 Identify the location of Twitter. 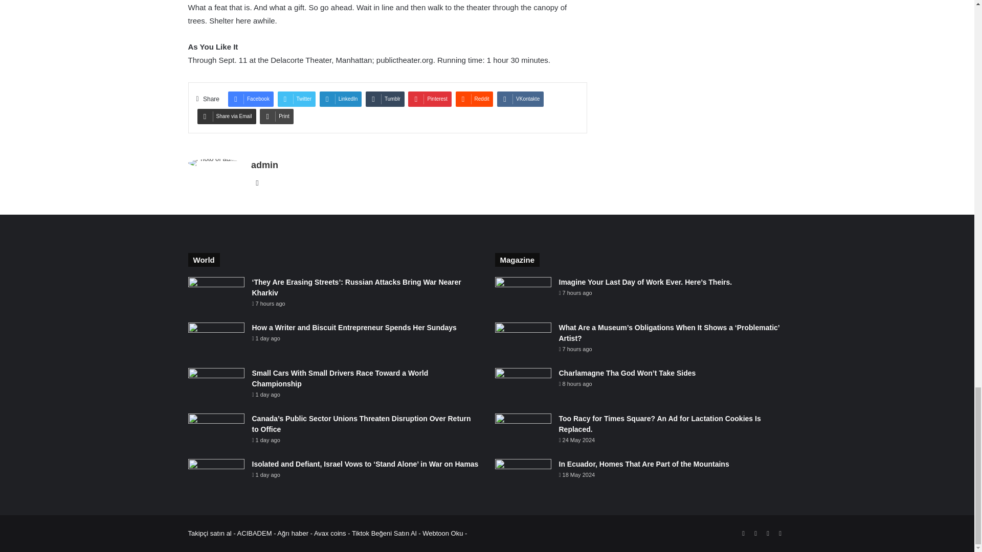
(297, 99).